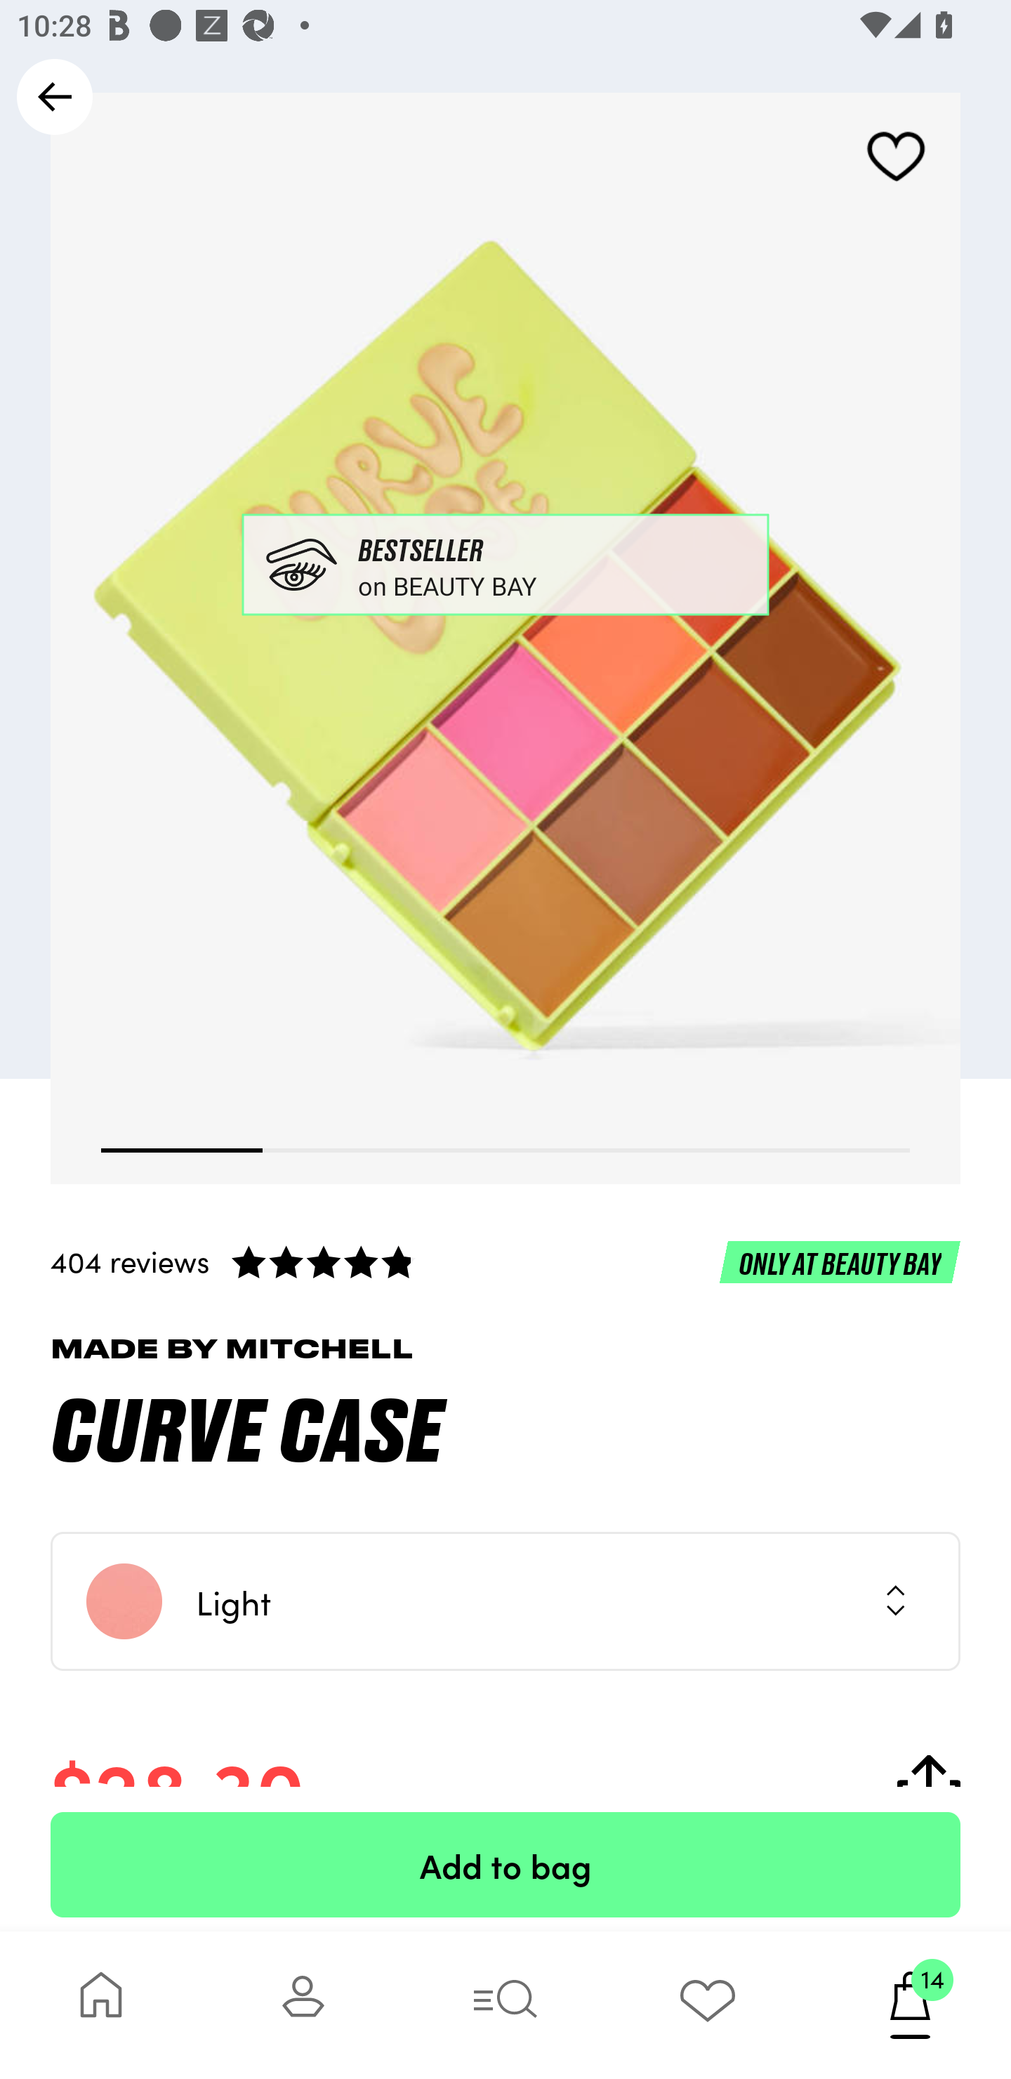  Describe the element at coordinates (505, 1261) in the screenshot. I see `404 reviews` at that location.